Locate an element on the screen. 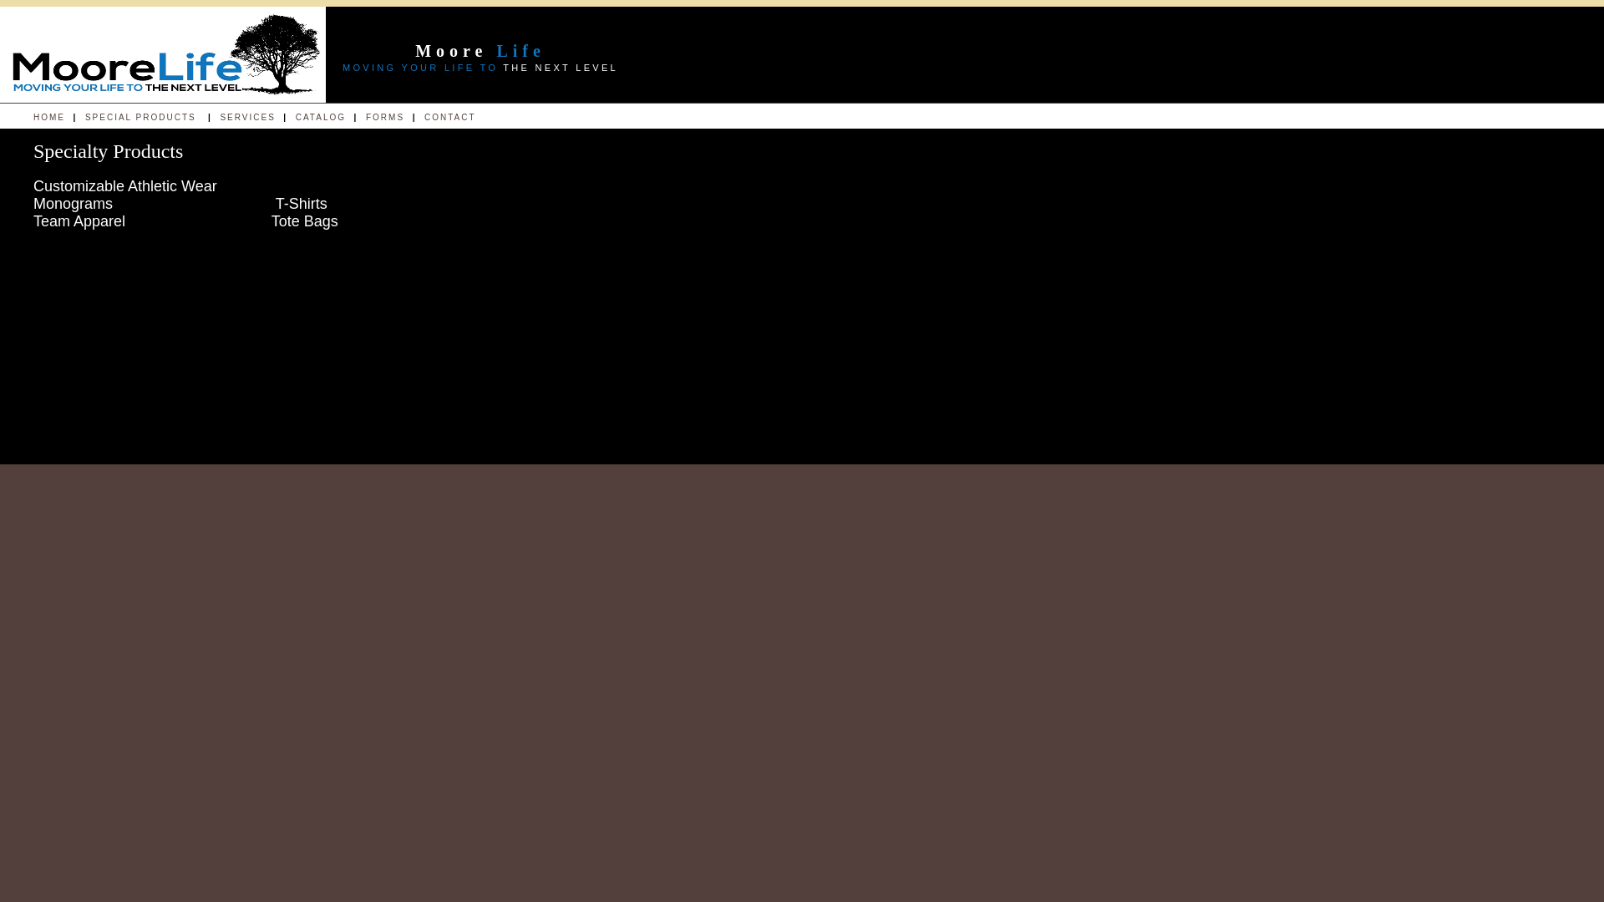 The image size is (1604, 902). HOME is located at coordinates (49, 117).